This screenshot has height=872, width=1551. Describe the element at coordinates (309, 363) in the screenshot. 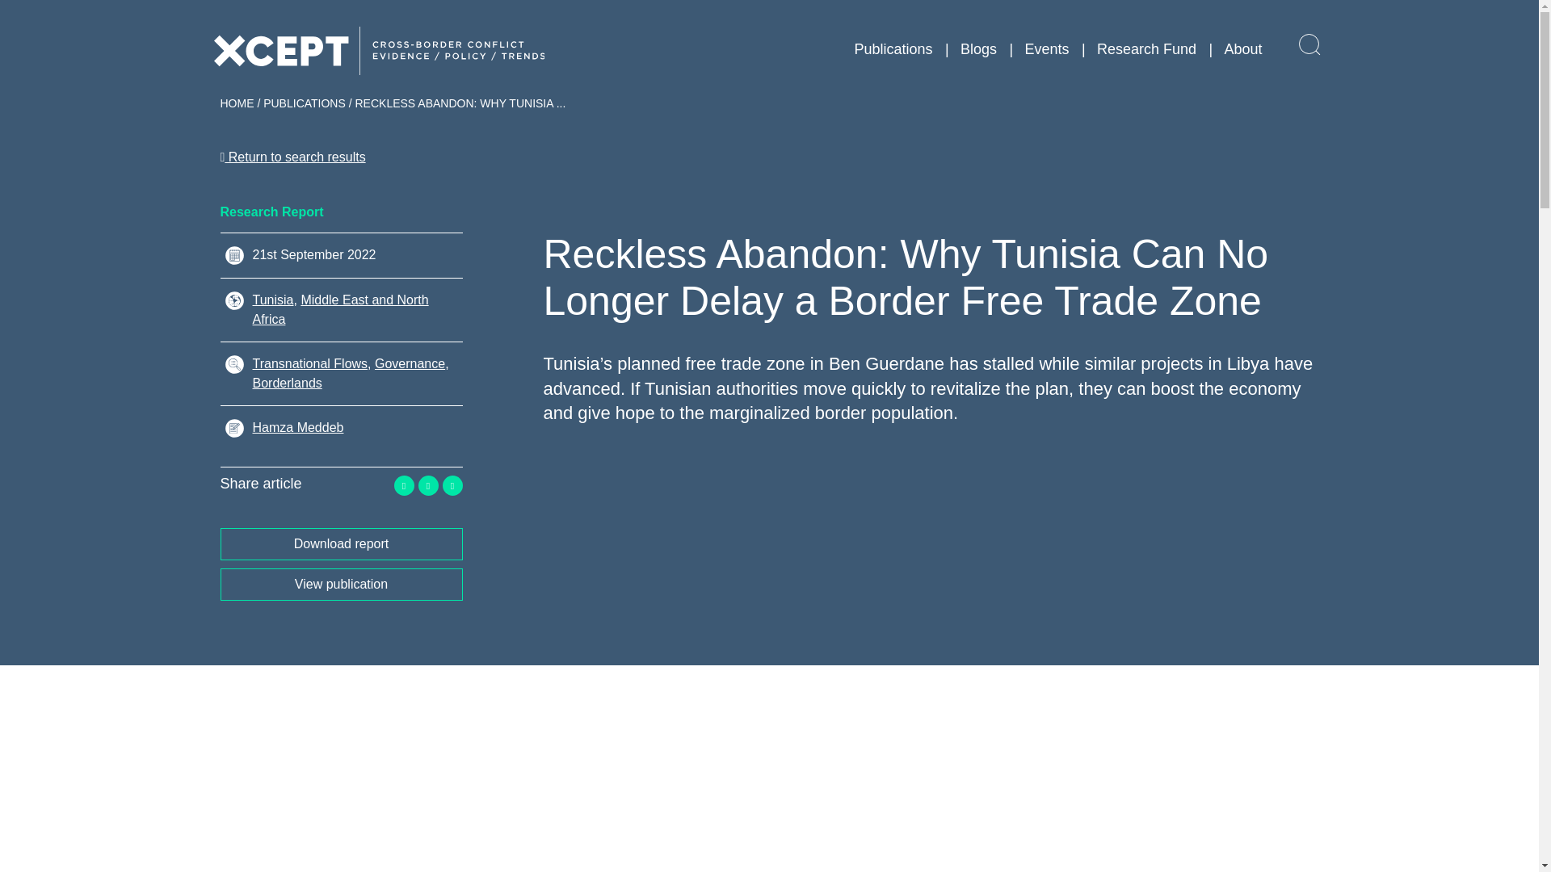

I see `Transnational Flows` at that location.